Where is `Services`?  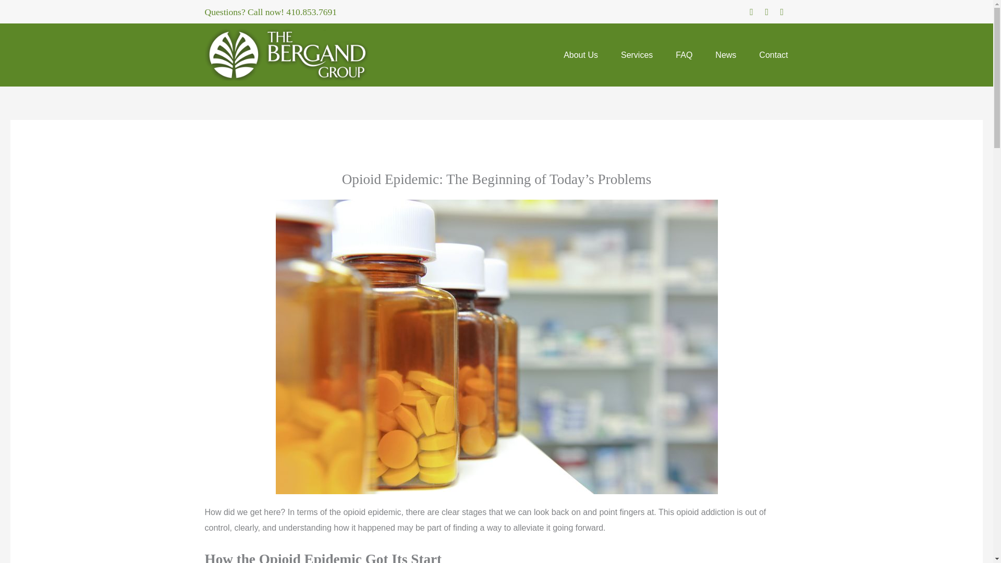
Services is located at coordinates (637, 55).